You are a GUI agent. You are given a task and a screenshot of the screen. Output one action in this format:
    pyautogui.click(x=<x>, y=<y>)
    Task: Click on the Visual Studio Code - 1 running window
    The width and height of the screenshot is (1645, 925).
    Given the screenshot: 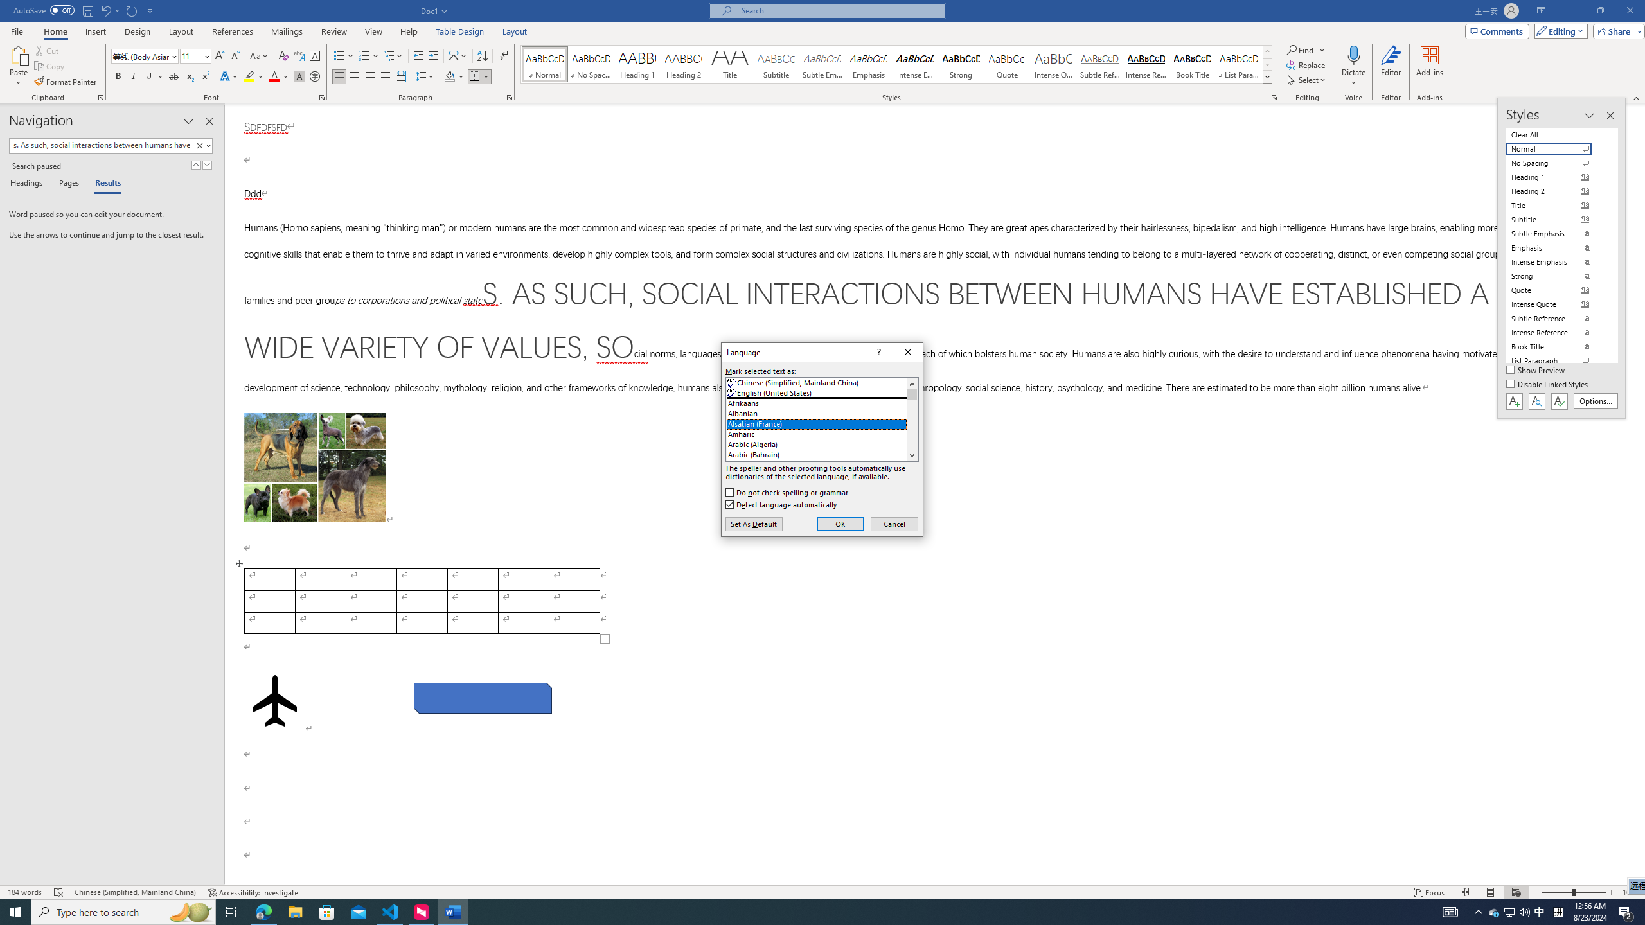 What is the action you would take?
    pyautogui.click(x=391, y=912)
    